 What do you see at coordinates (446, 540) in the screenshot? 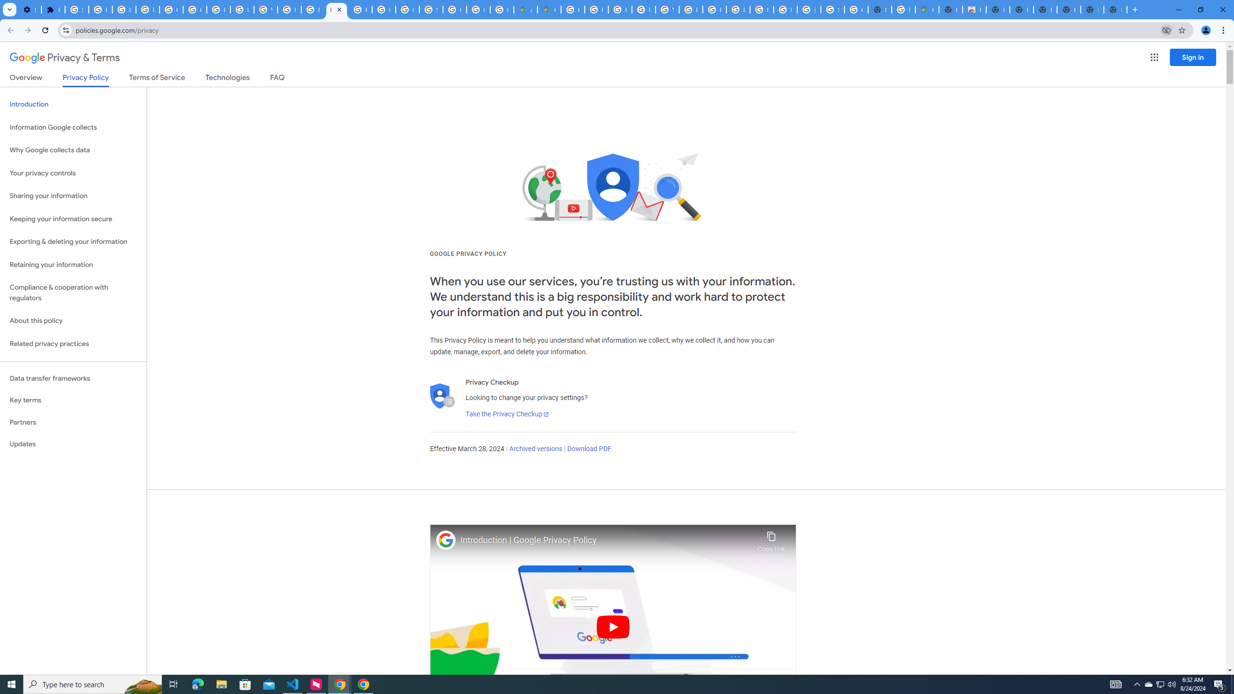
I see `Photo image of Google` at bounding box center [446, 540].